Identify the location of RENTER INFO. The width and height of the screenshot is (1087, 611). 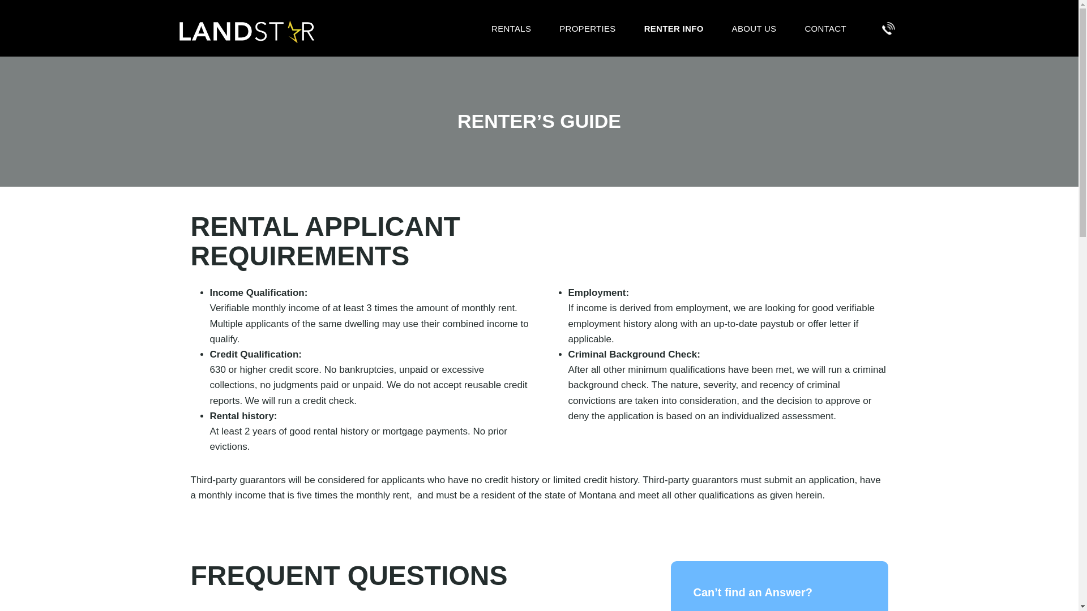
(674, 28).